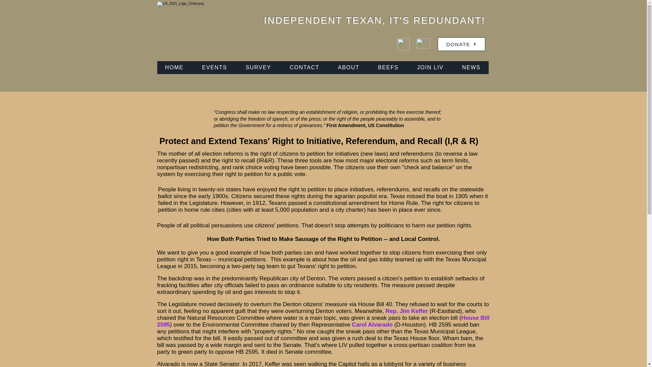 This screenshot has height=367, width=652. What do you see at coordinates (348, 68) in the screenshot?
I see `ABOUT` at bounding box center [348, 68].